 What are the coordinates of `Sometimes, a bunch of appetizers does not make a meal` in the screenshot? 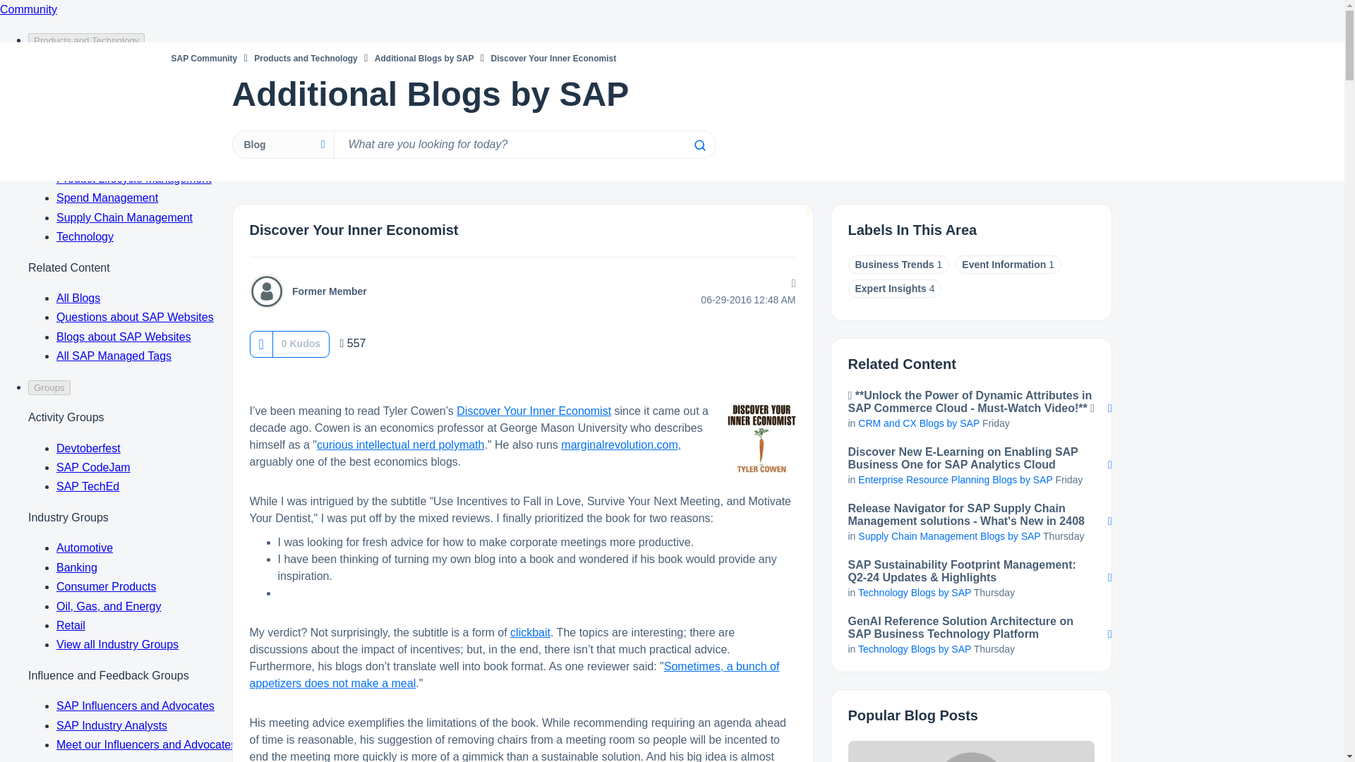 It's located at (514, 675).